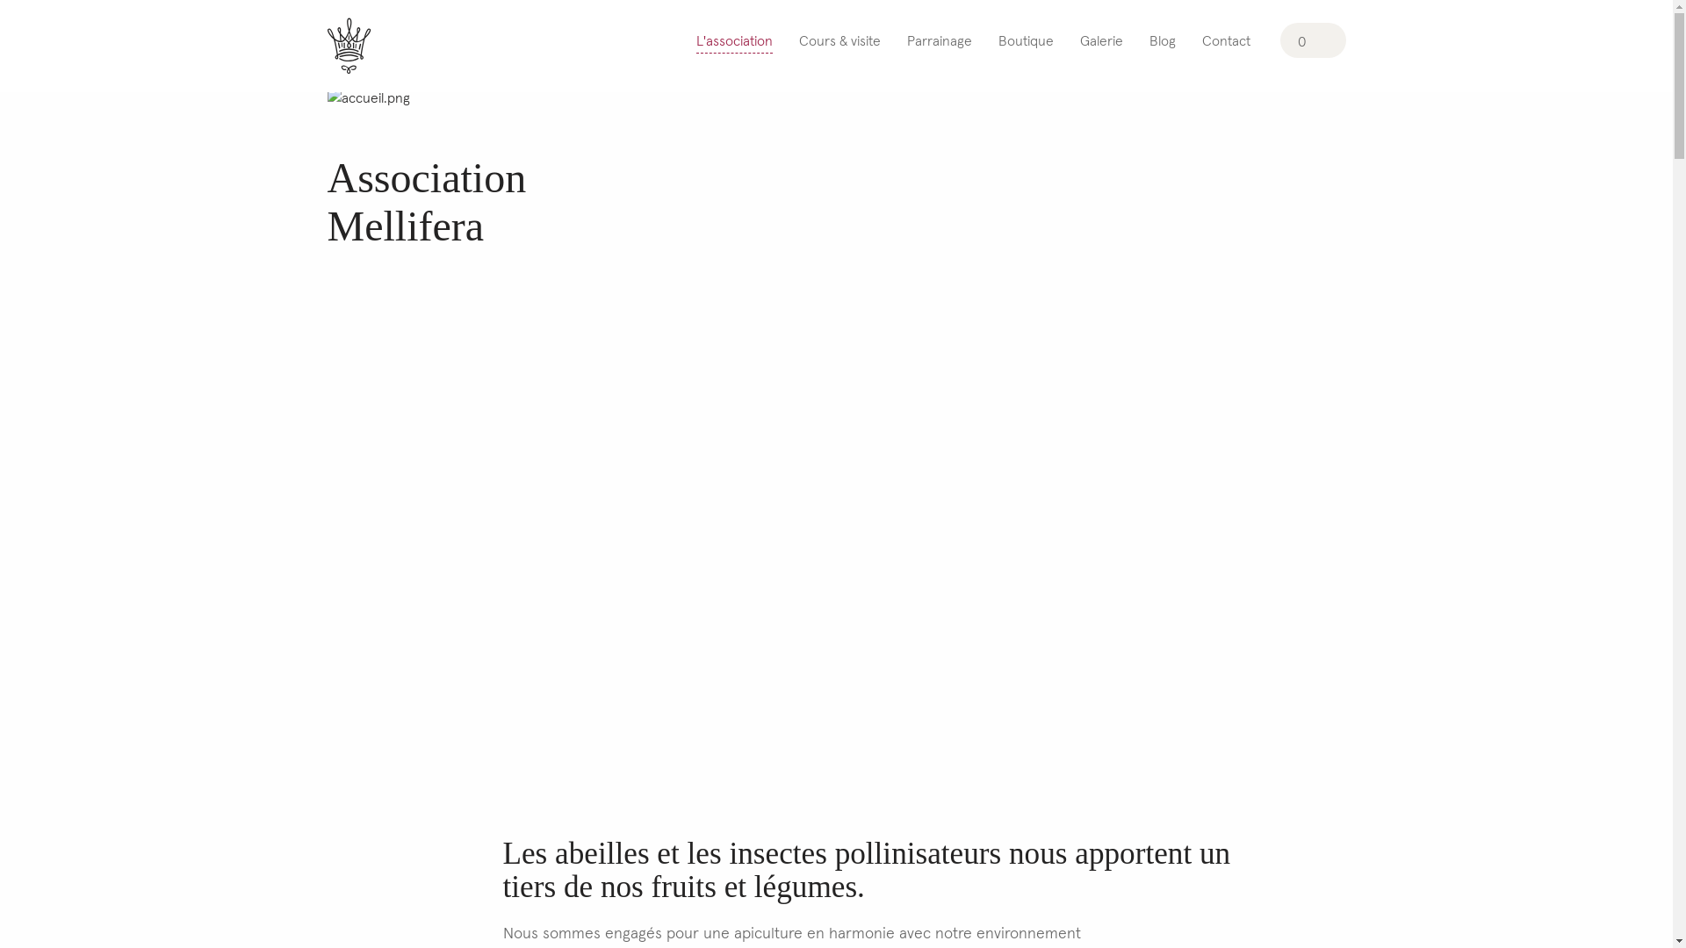  I want to click on 0, so click(1314, 42).